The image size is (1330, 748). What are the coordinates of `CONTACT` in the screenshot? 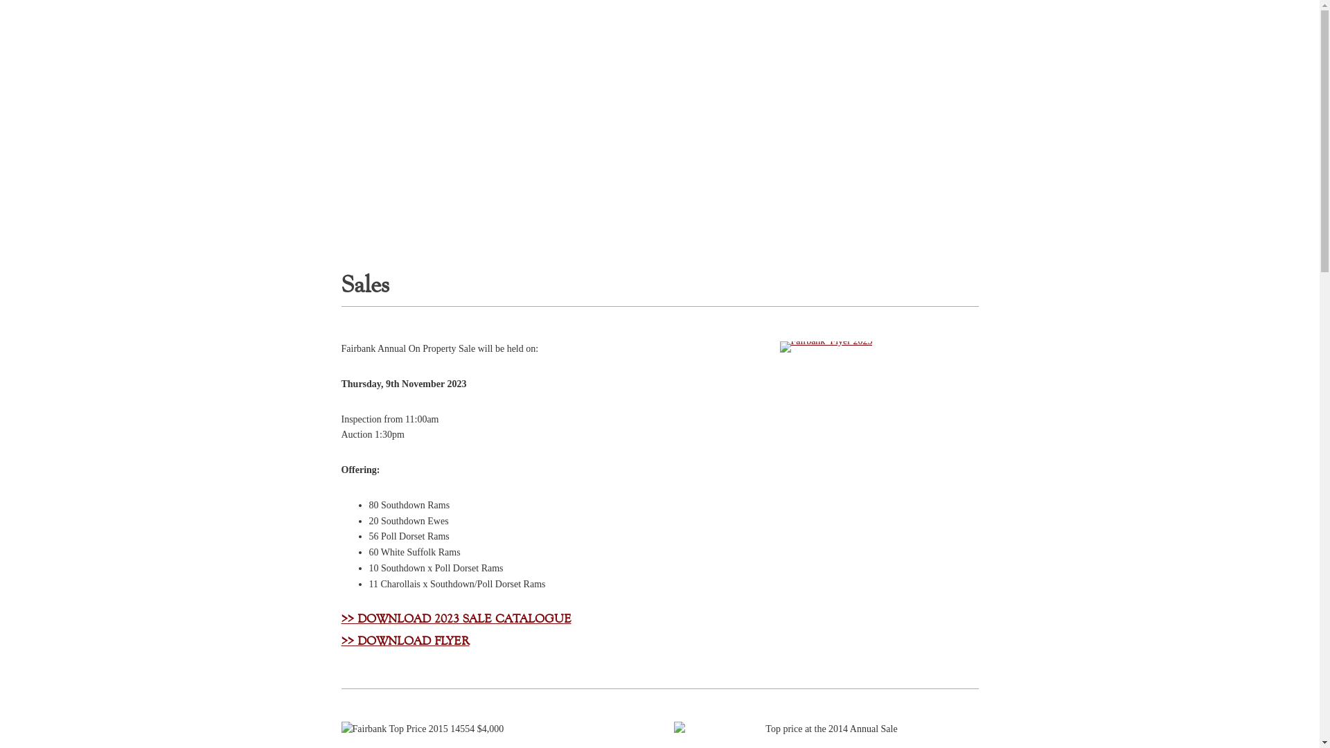 It's located at (971, 23).